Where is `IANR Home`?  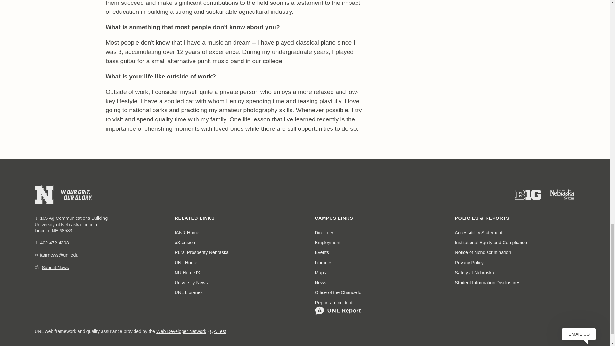 IANR Home is located at coordinates (187, 233).